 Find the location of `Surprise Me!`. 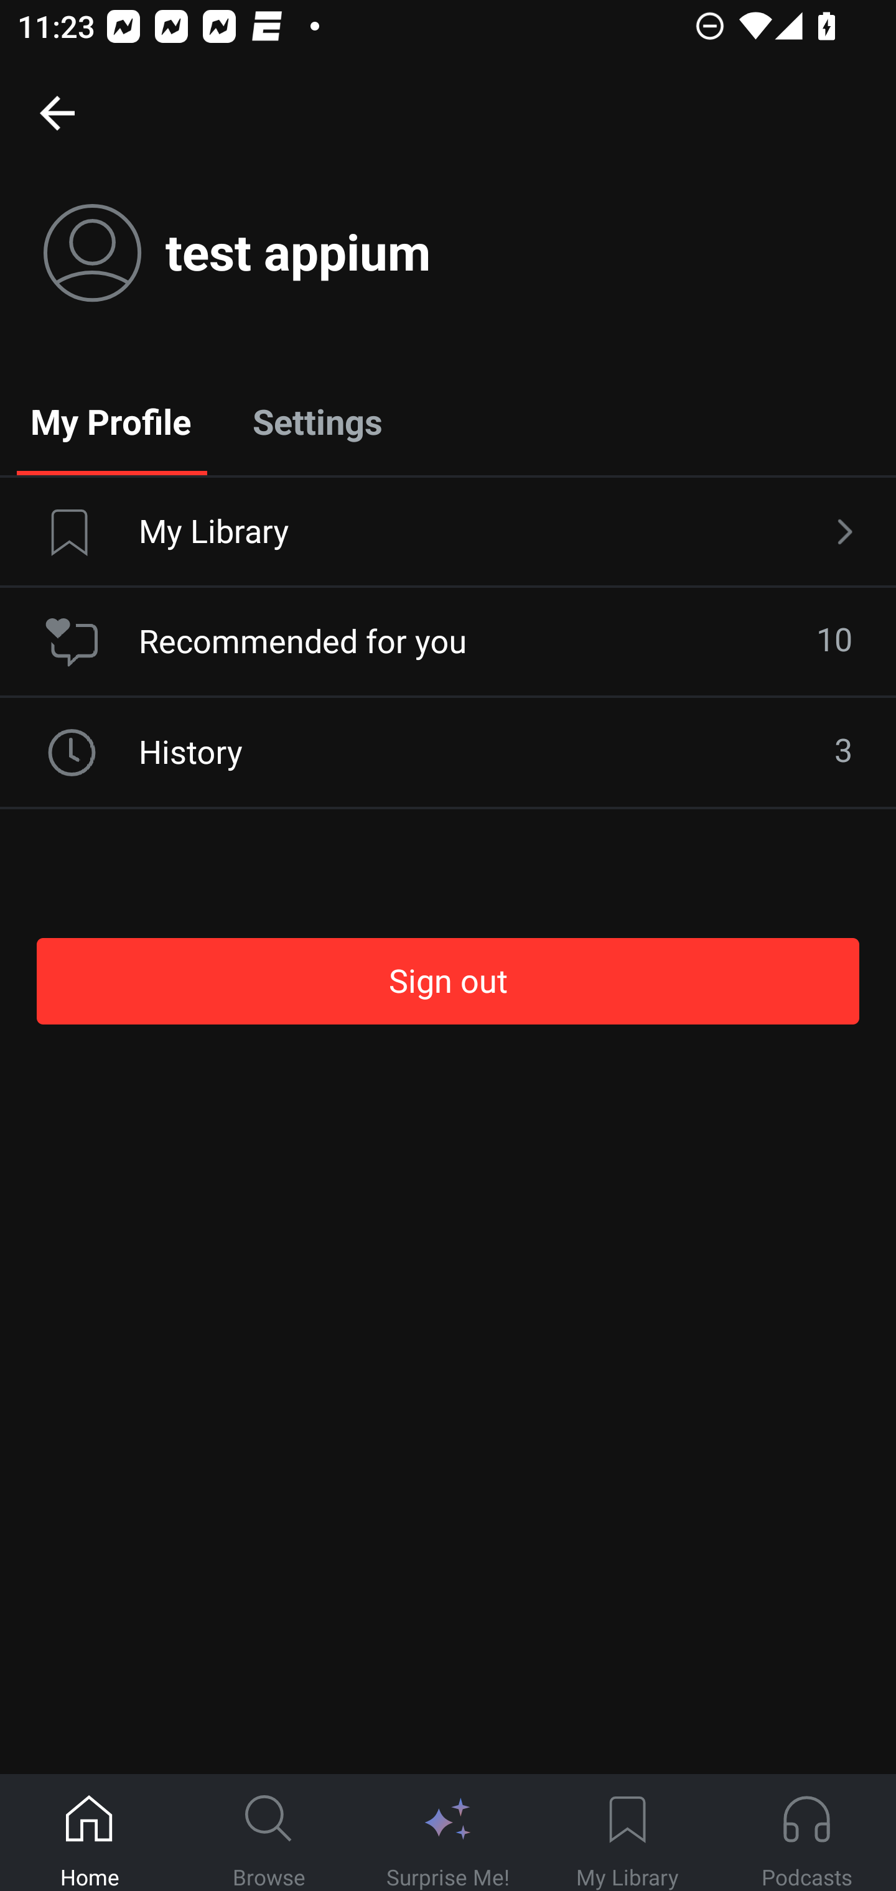

Surprise Me! is located at coordinates (448, 1833).